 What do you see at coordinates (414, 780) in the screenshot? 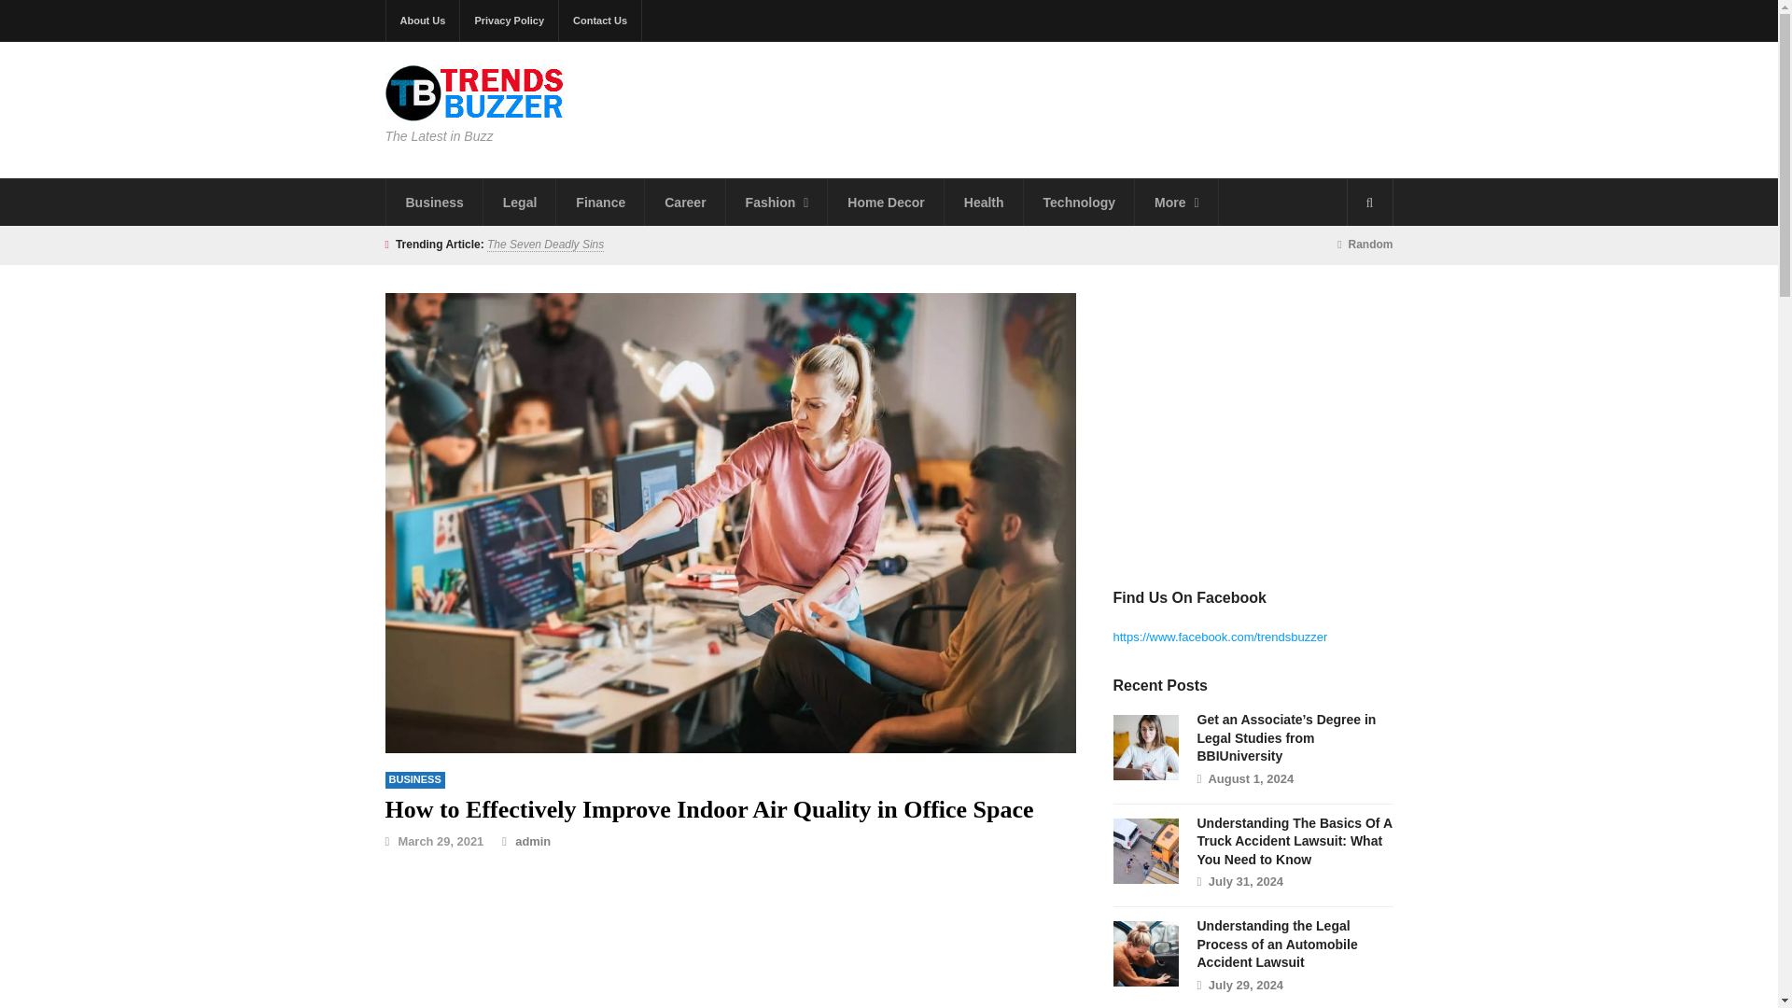
I see `Business` at bounding box center [414, 780].